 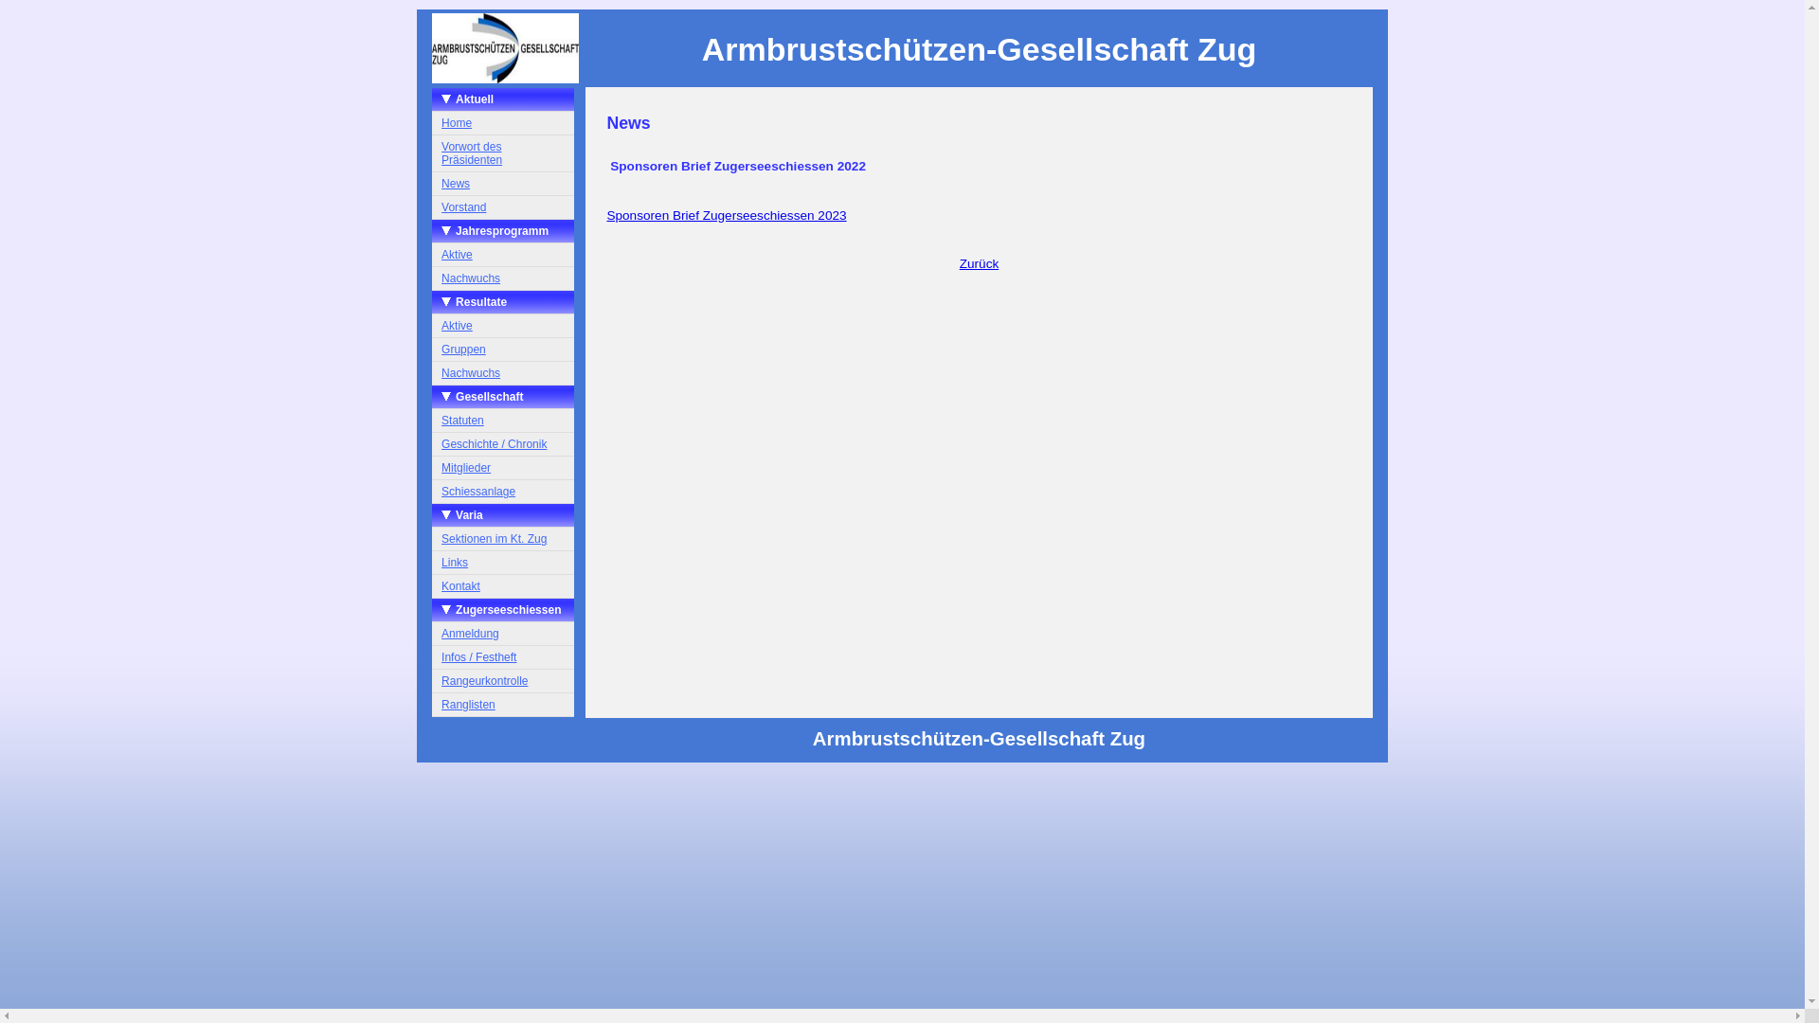 What do you see at coordinates (503, 493) in the screenshot?
I see `Schiessanlage` at bounding box center [503, 493].